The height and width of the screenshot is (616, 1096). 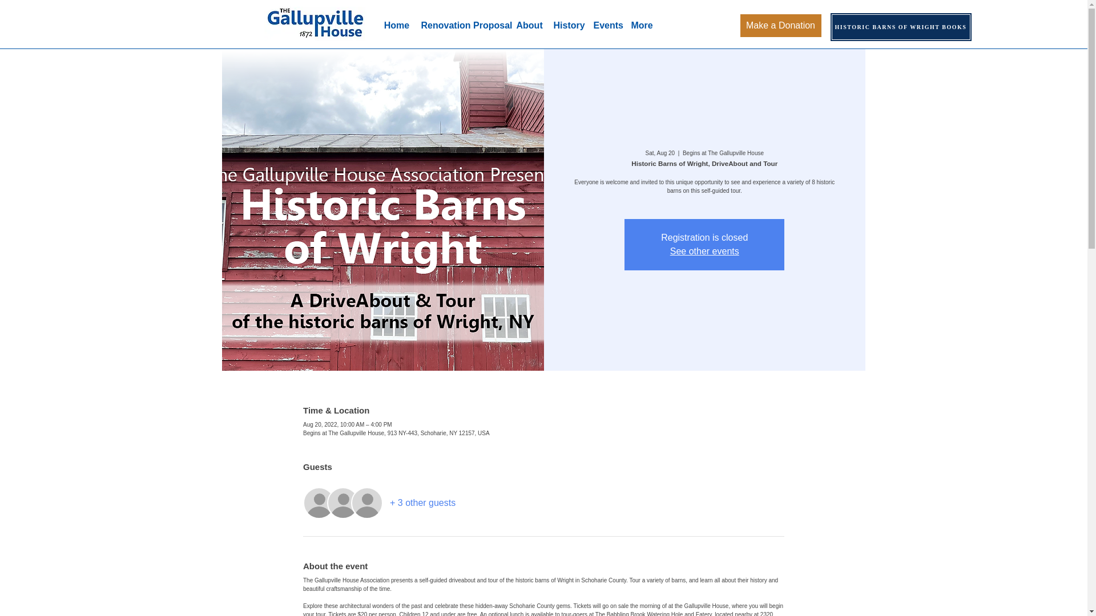 I want to click on Events, so click(x=606, y=26).